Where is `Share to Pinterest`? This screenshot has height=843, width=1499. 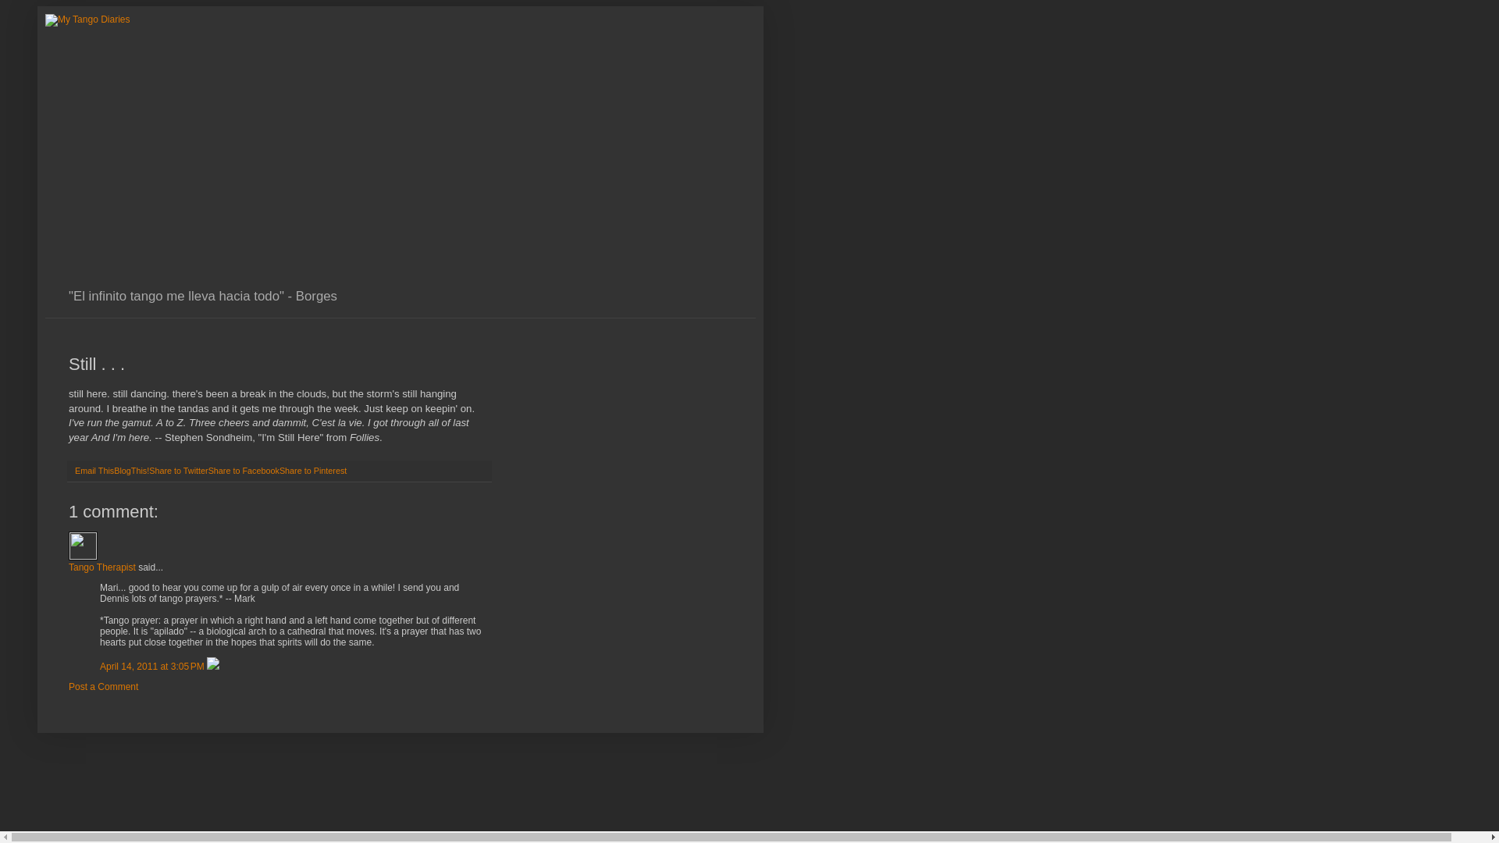 Share to Pinterest is located at coordinates (312, 471).